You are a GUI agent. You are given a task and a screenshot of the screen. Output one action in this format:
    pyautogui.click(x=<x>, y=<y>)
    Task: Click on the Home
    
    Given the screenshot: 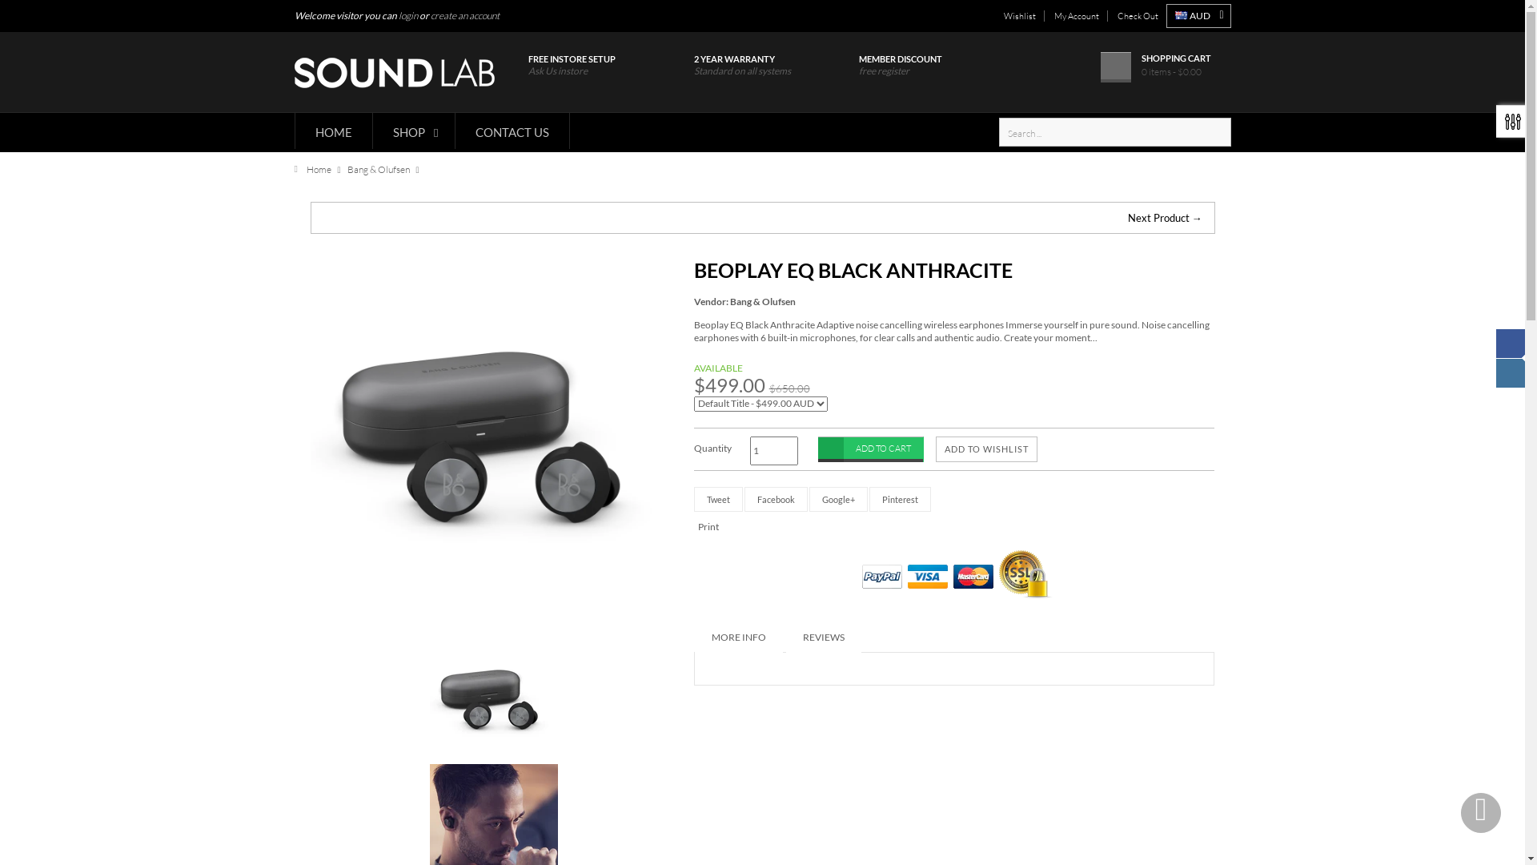 What is the action you would take?
    pyautogui.click(x=313, y=170)
    